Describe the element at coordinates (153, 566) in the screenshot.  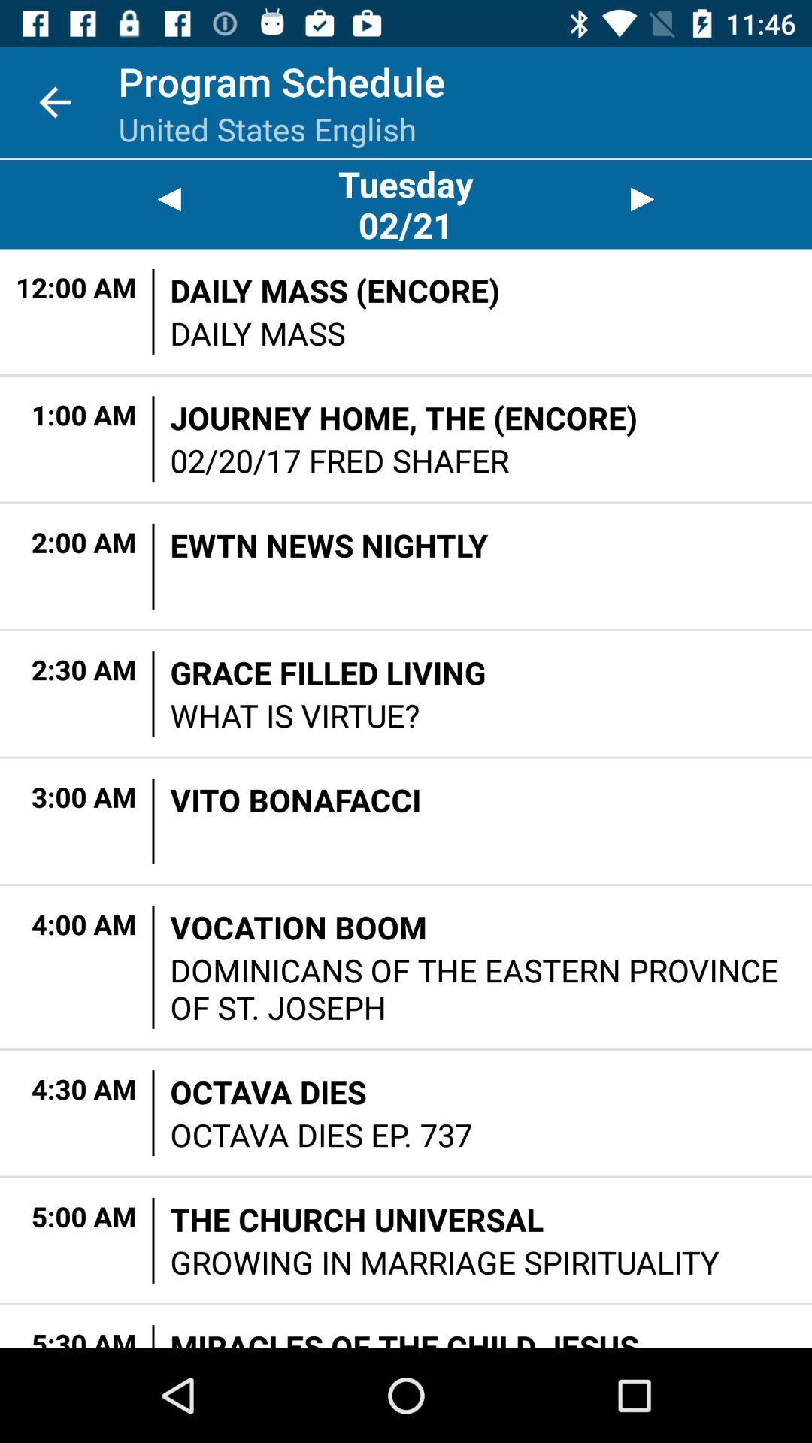
I see `turn on item to the left of the ewtn news nightly icon` at that location.